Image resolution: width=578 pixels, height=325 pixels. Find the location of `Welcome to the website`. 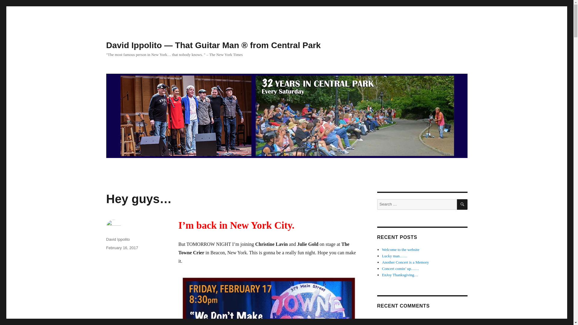

Welcome to the website is located at coordinates (401, 249).